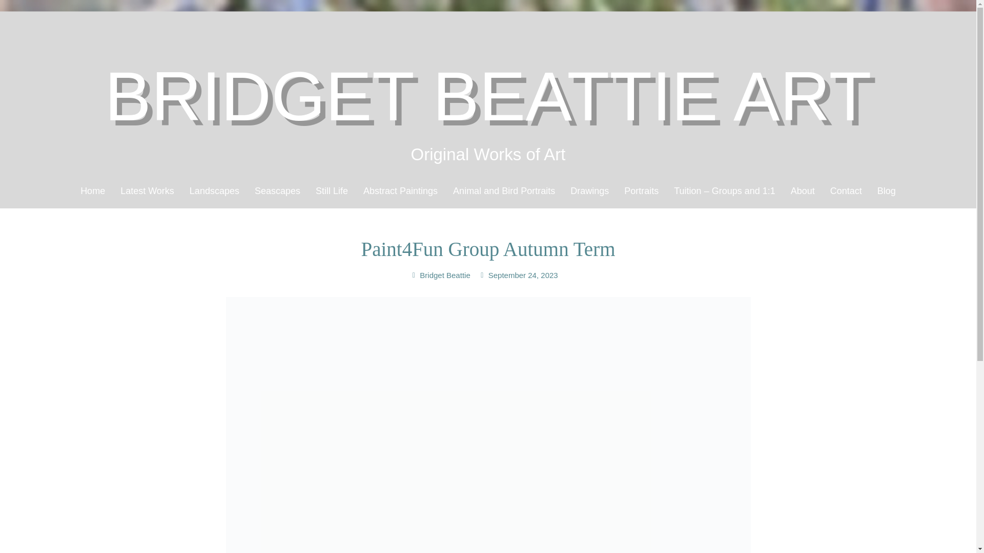  What do you see at coordinates (589, 190) in the screenshot?
I see `Drawings` at bounding box center [589, 190].